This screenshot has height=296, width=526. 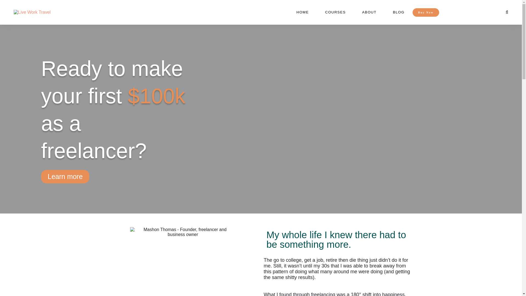 What do you see at coordinates (335, 12) in the screenshot?
I see `COURSES` at bounding box center [335, 12].